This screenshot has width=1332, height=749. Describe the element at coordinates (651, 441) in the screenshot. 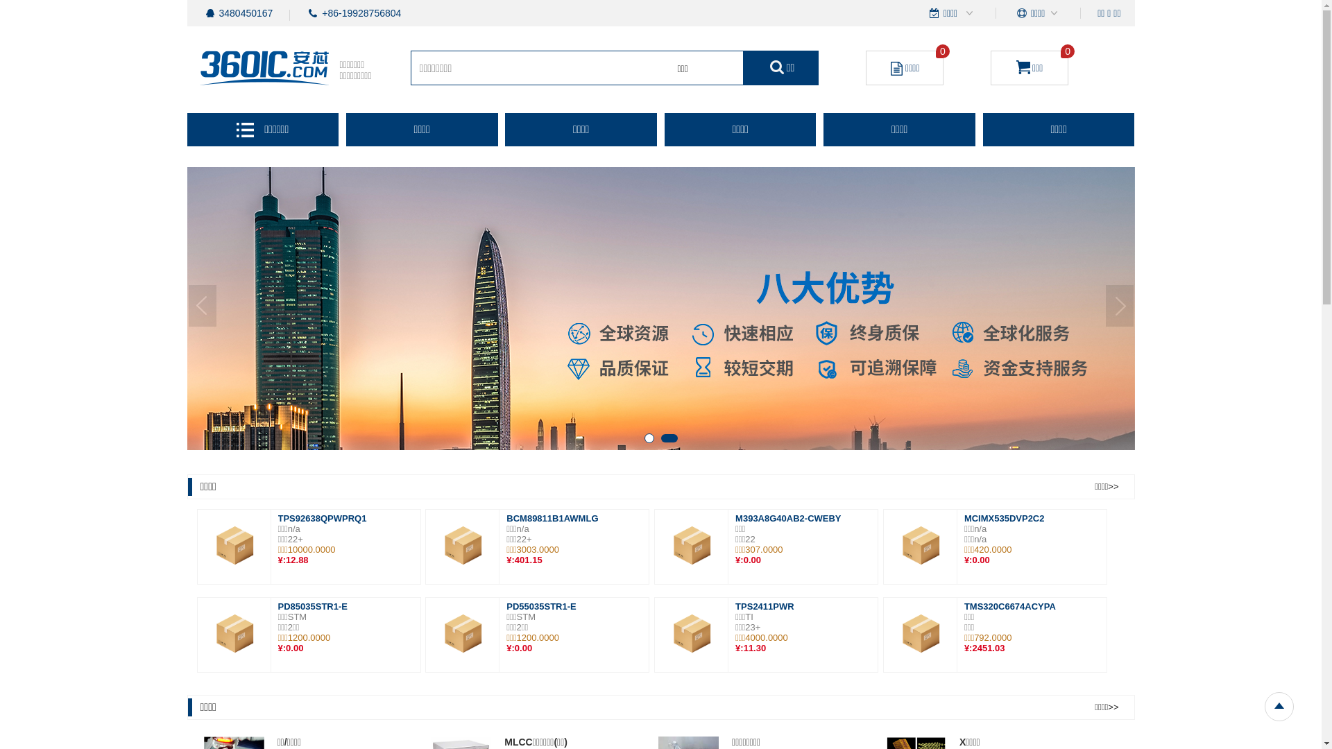

I see `1` at that location.